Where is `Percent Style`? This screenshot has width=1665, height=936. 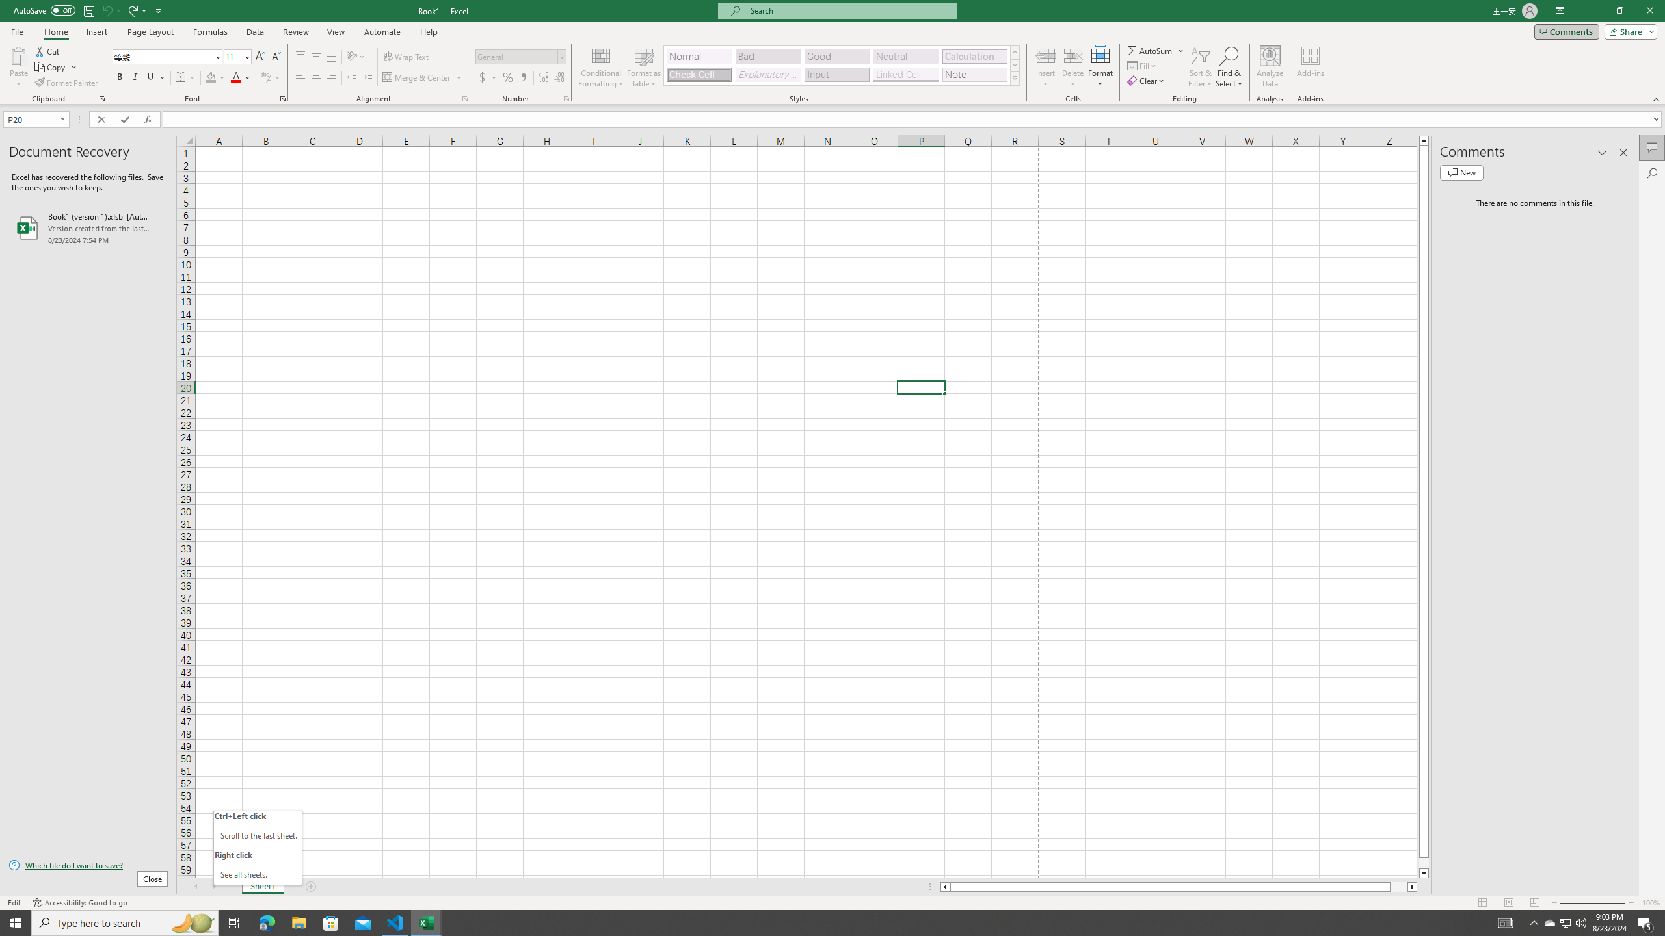
Percent Style is located at coordinates (507, 78).